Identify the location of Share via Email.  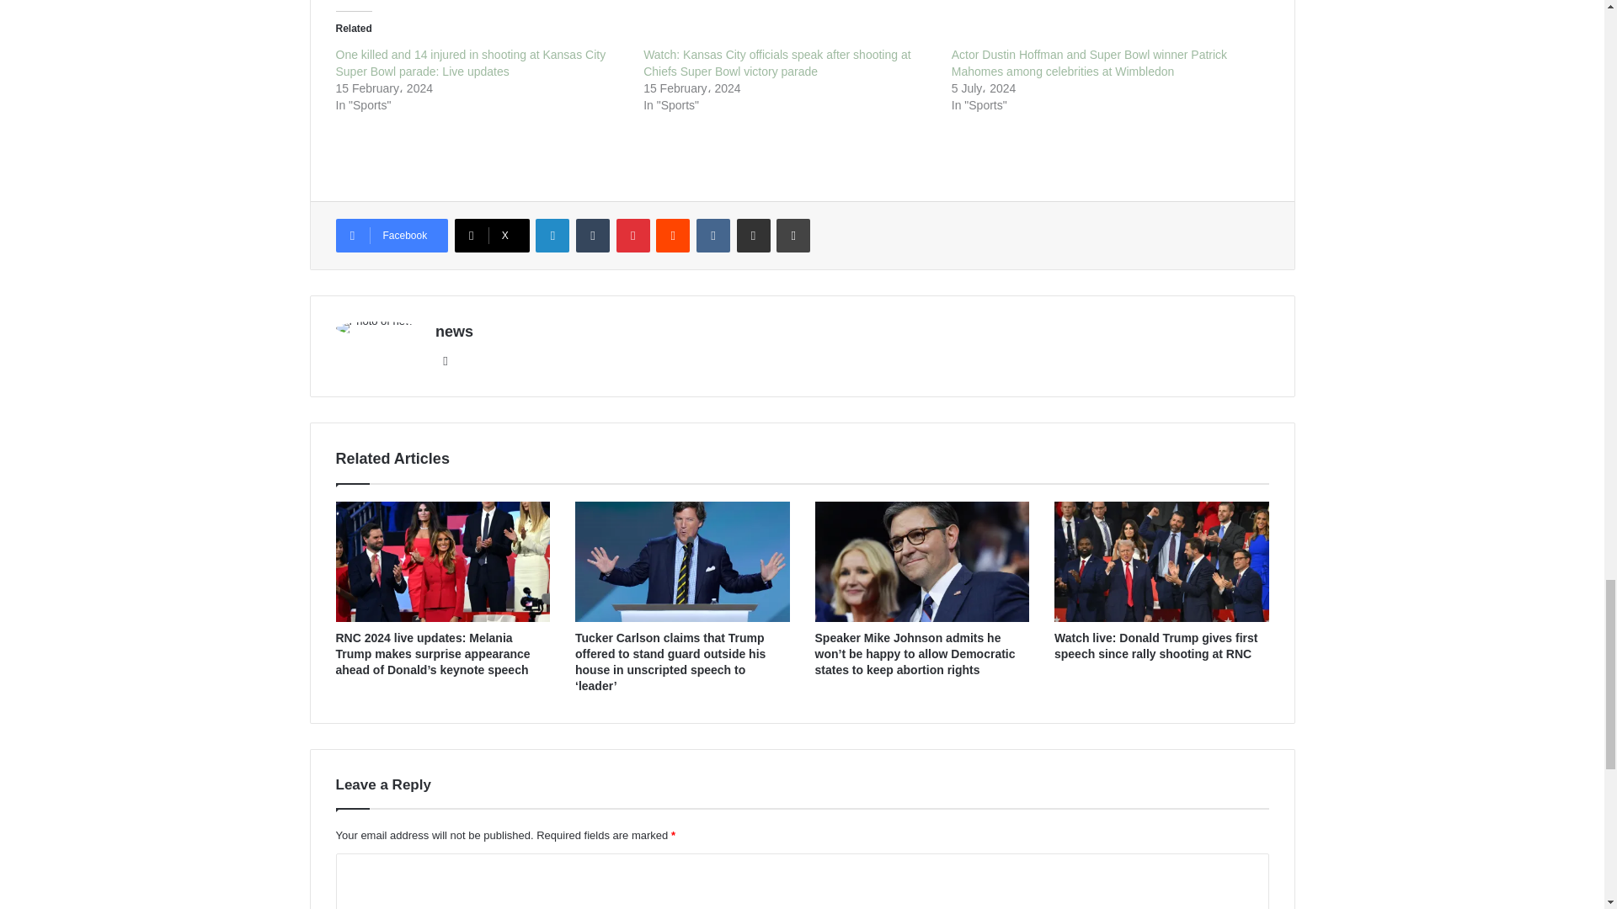
(754, 236).